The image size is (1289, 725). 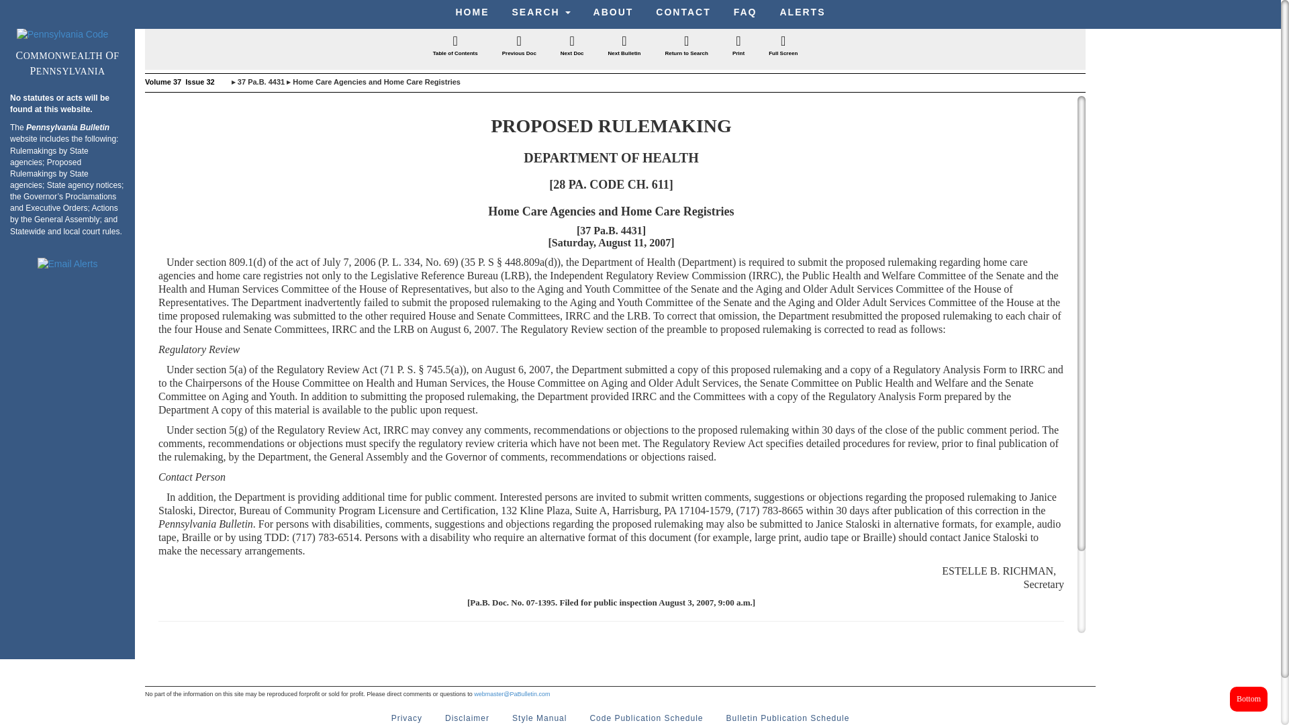 What do you see at coordinates (455, 47) in the screenshot?
I see `Table of Contents` at bounding box center [455, 47].